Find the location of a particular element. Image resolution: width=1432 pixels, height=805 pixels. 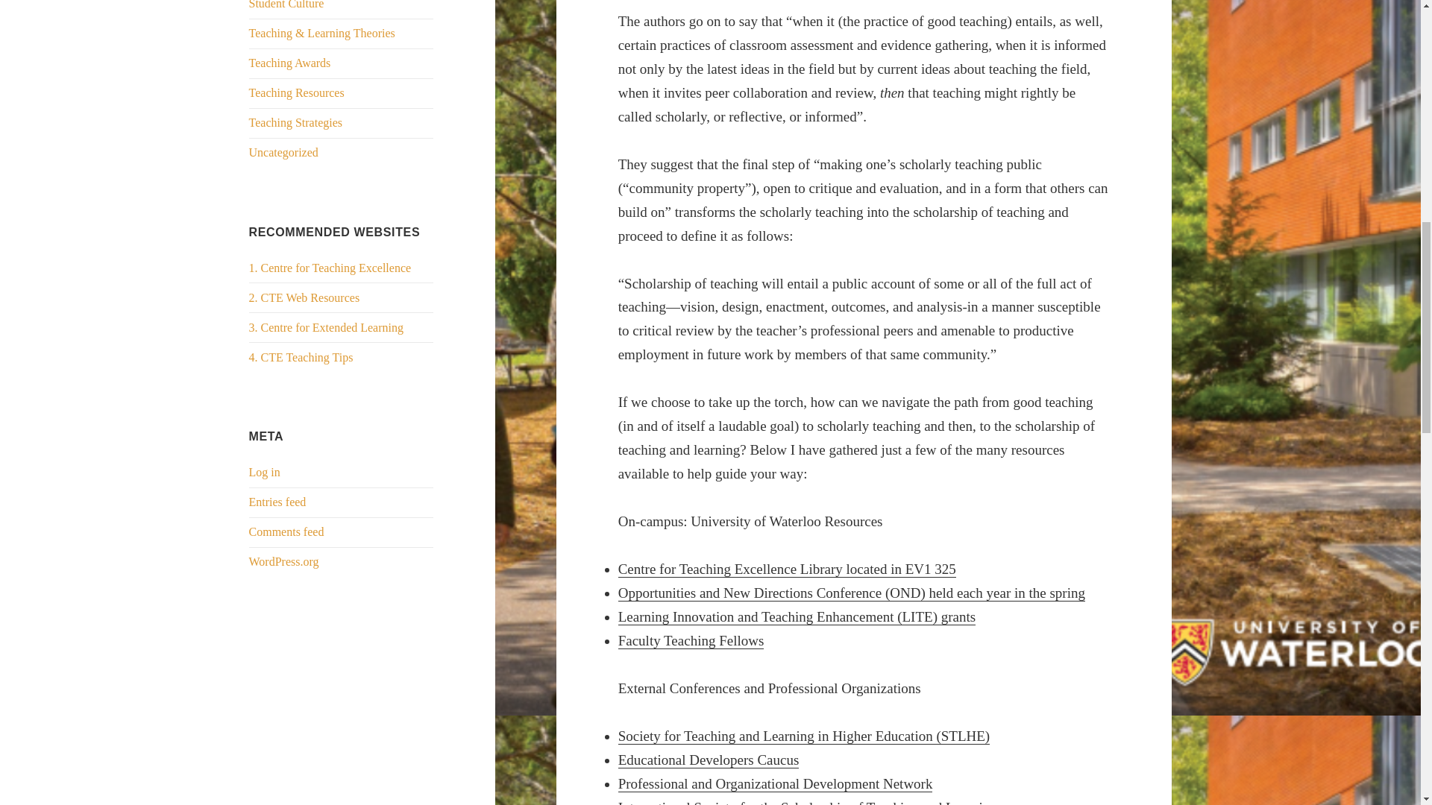

Log in is located at coordinates (265, 472).